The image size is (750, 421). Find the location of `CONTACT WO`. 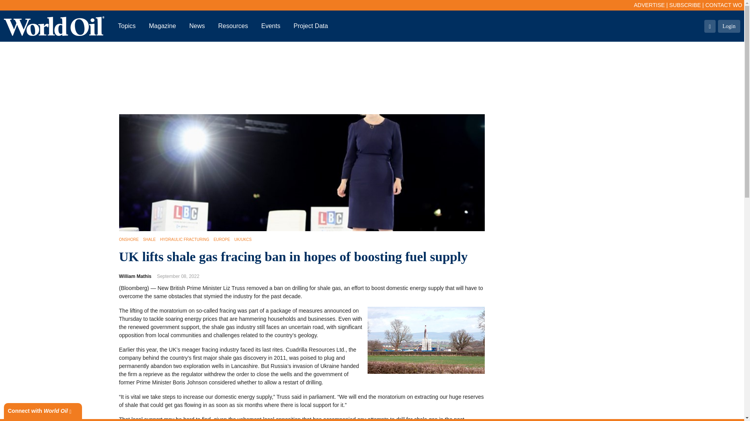

CONTACT WO is located at coordinates (724, 5).